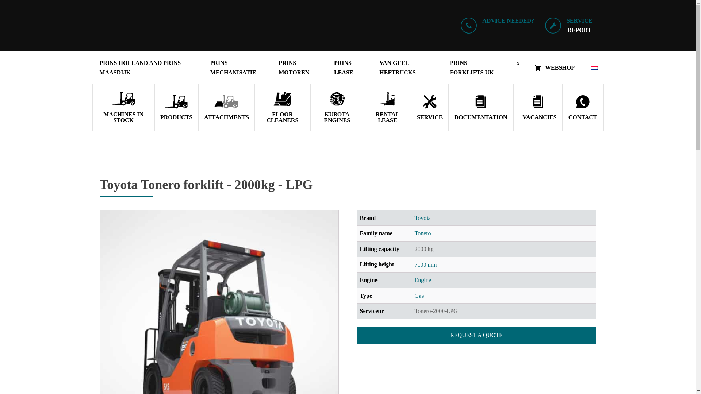 This screenshot has width=701, height=394. Describe the element at coordinates (583, 107) in the screenshot. I see `CONTACT` at that location.